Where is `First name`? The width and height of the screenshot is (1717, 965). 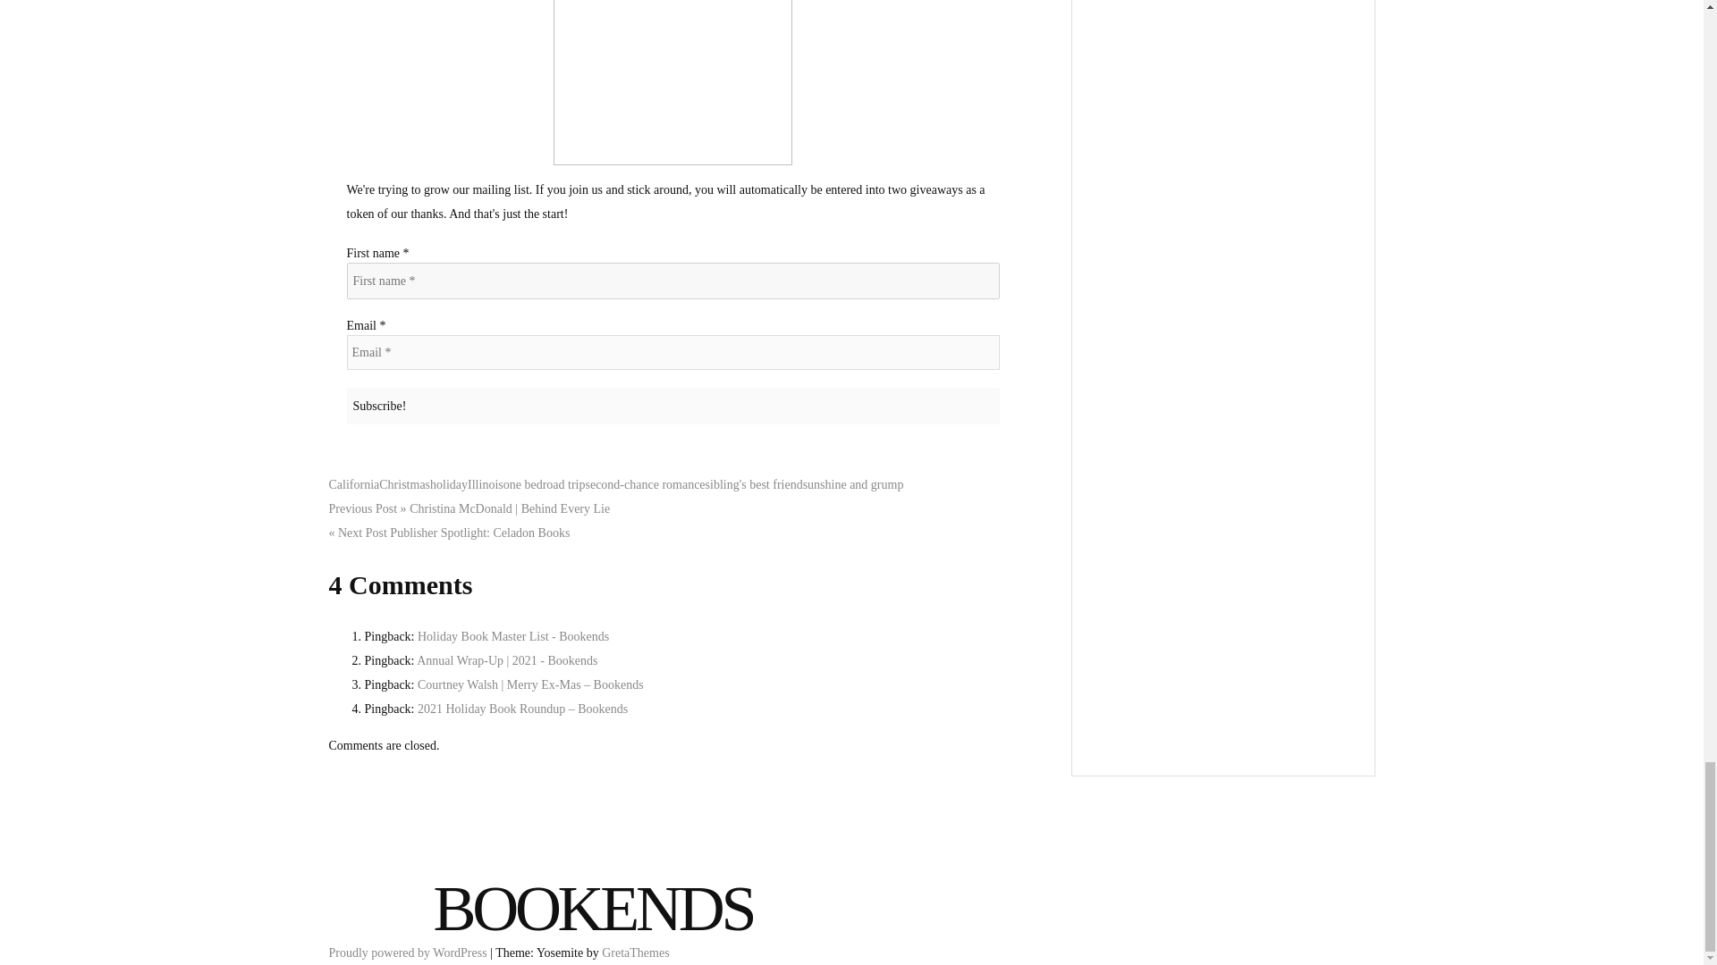
First name is located at coordinates (672, 281).